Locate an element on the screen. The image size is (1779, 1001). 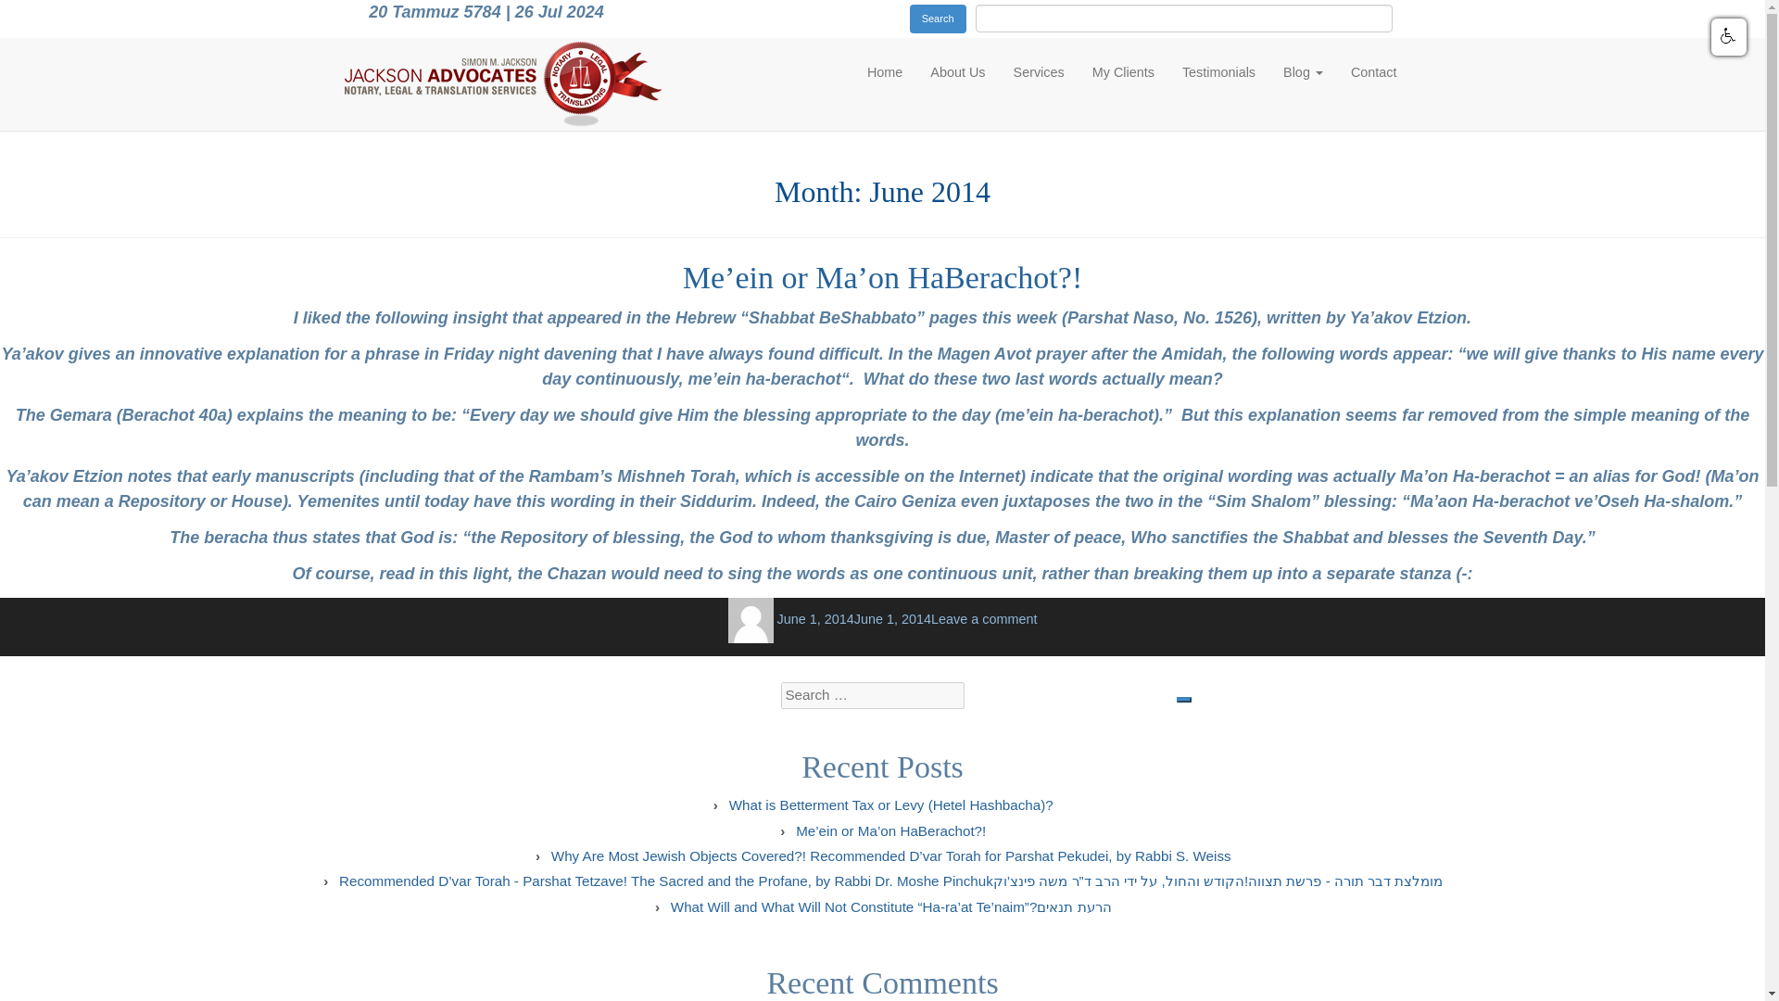
Testimonials is located at coordinates (1219, 70).